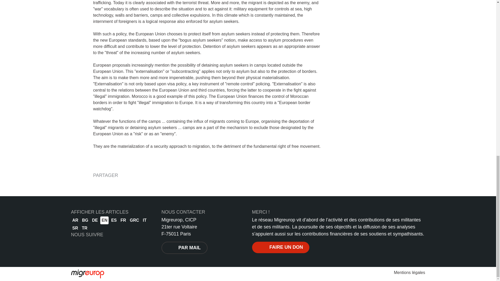  What do you see at coordinates (87, 274) in the screenshot?
I see `Accueil` at bounding box center [87, 274].